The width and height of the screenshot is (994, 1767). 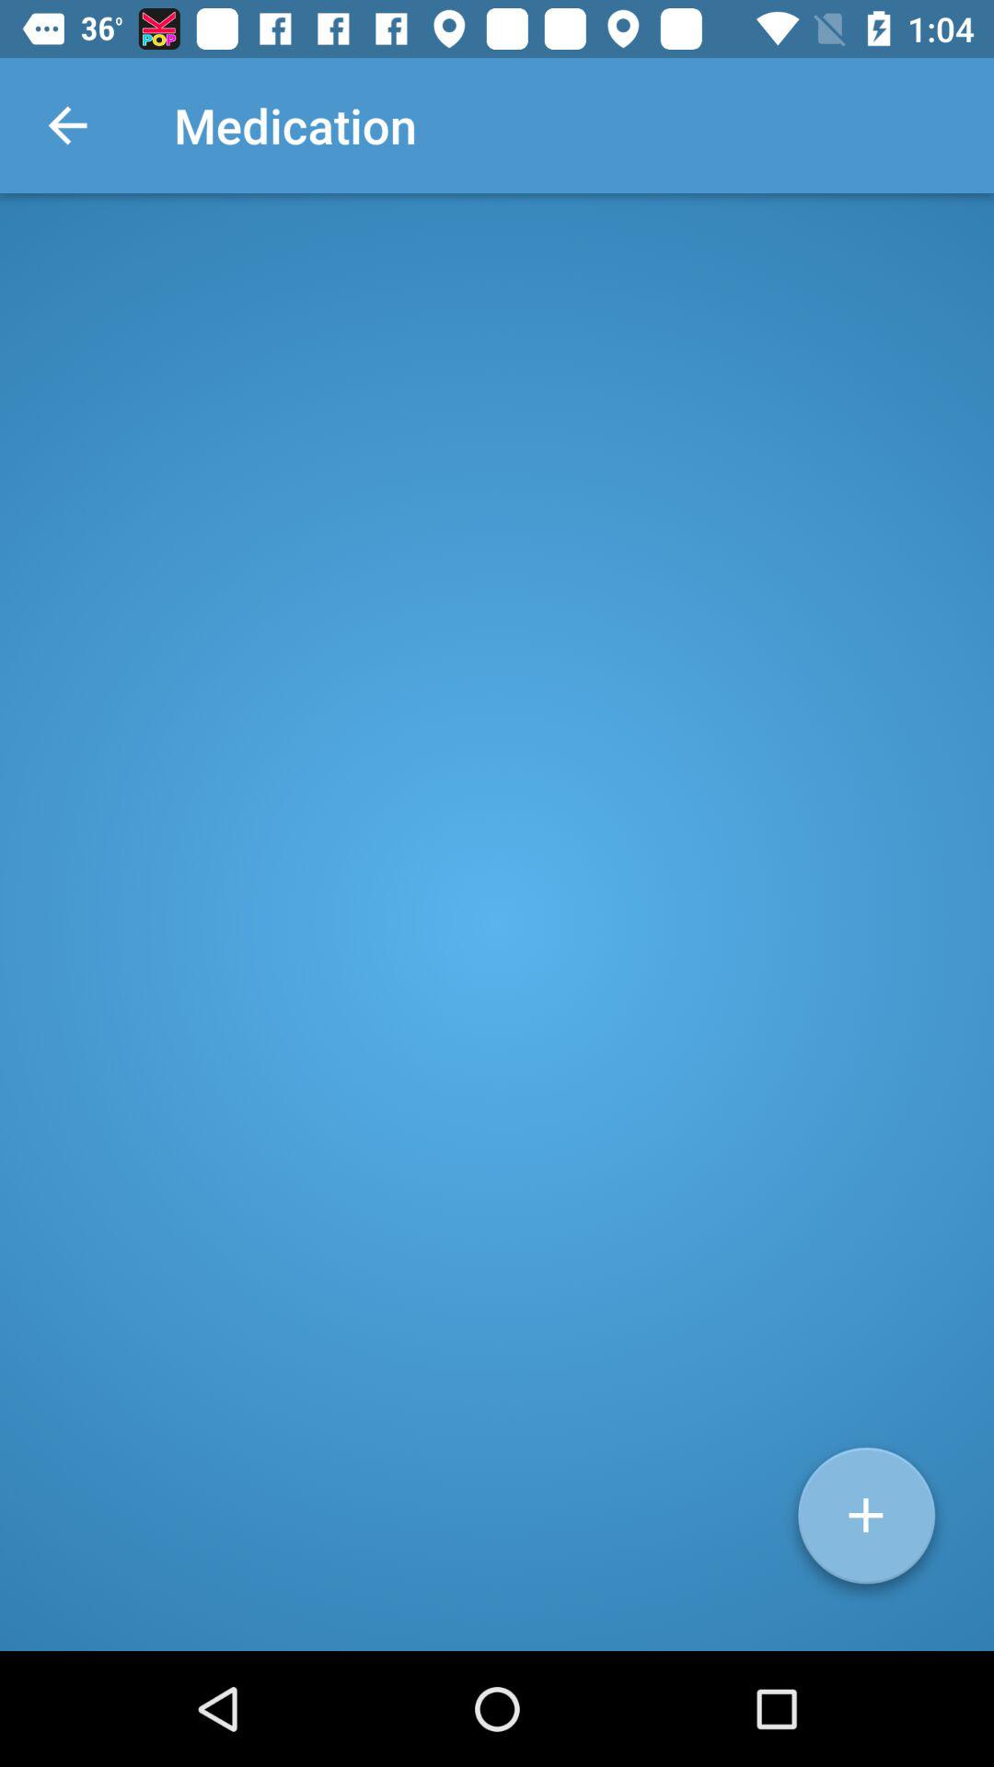 I want to click on open the icon at the bottom right corner, so click(x=866, y=1522).